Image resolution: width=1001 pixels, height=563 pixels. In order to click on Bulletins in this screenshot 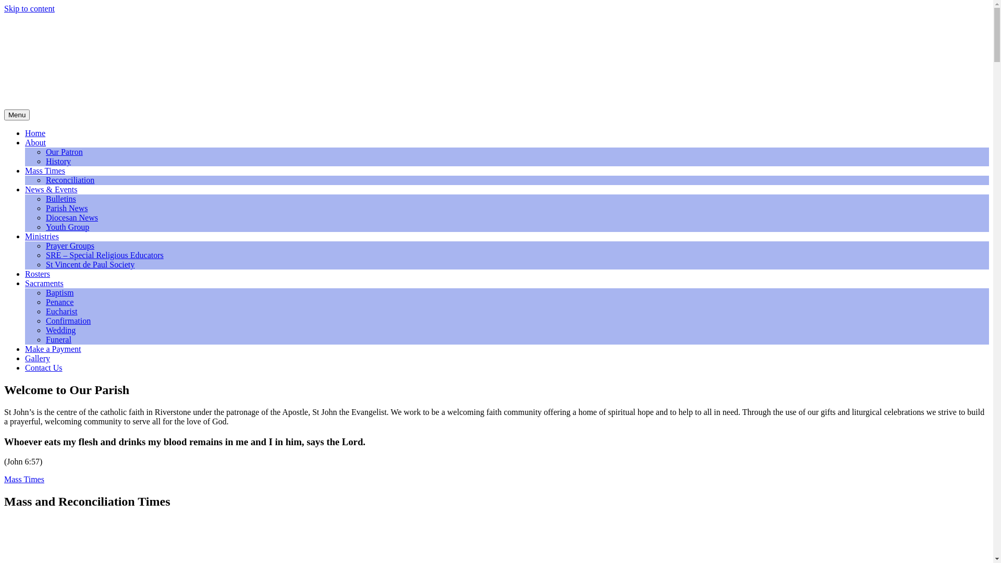, I will do `click(61, 199)`.